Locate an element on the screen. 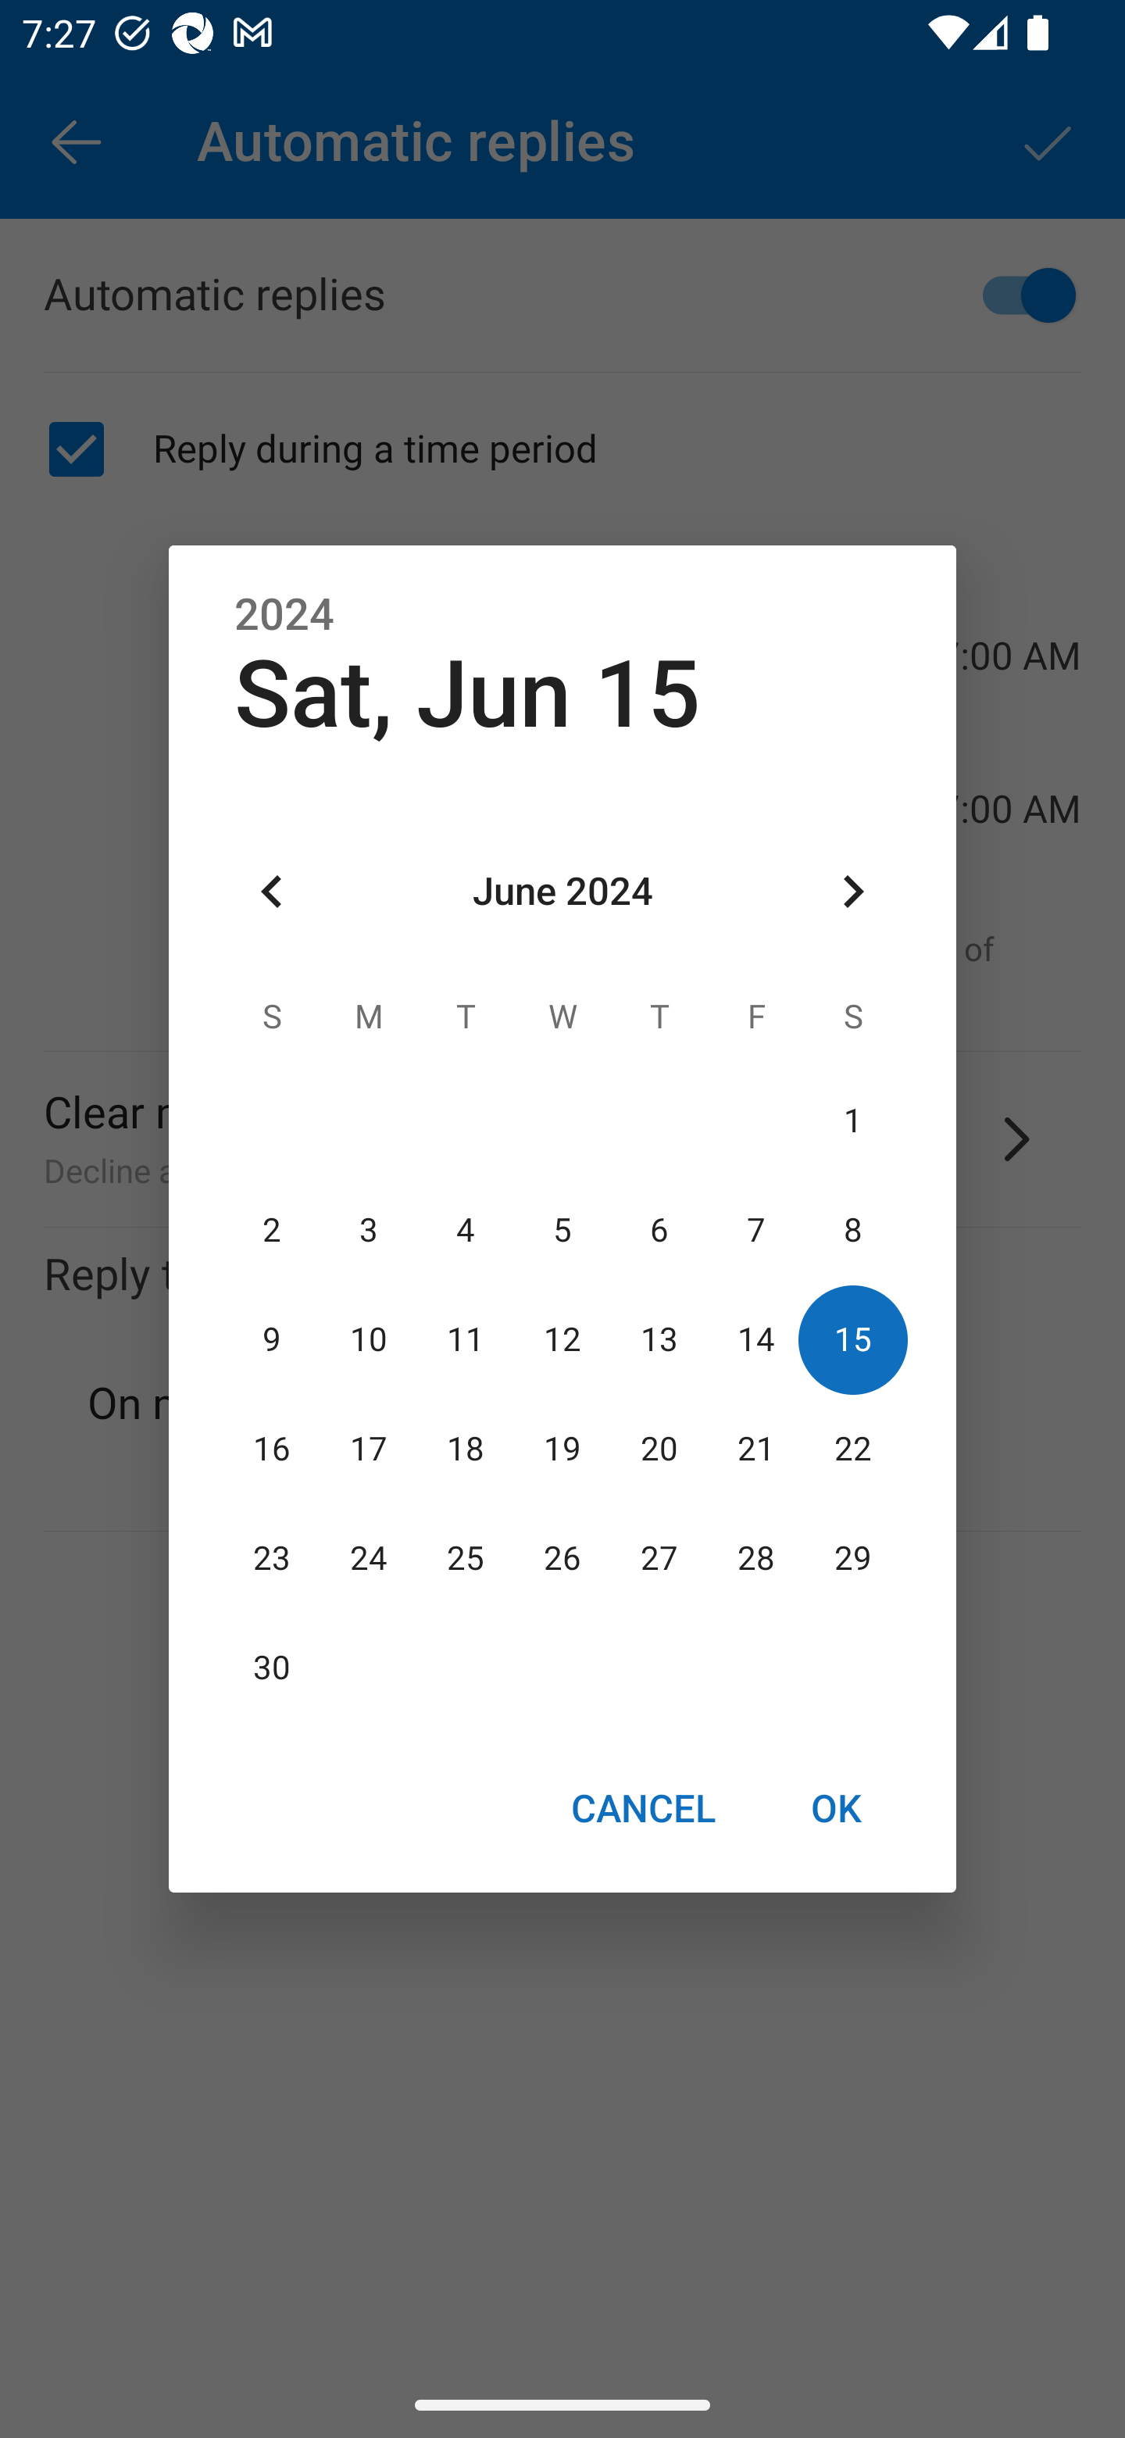  9 09 June 2024 is located at coordinates (272, 1339).